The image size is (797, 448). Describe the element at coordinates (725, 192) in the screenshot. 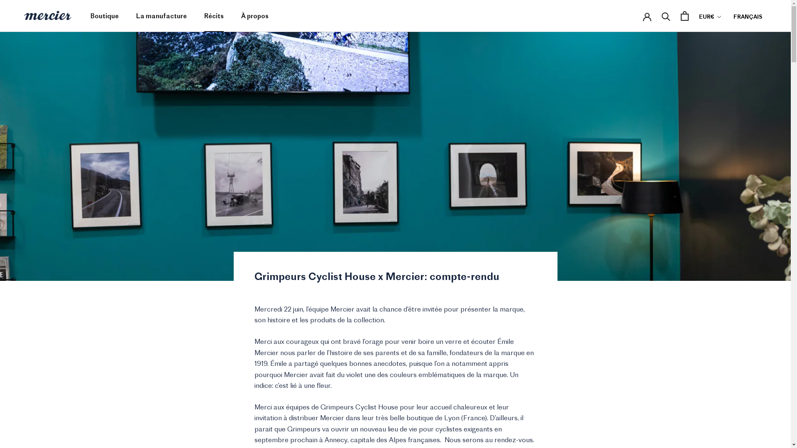

I see `CAD` at that location.